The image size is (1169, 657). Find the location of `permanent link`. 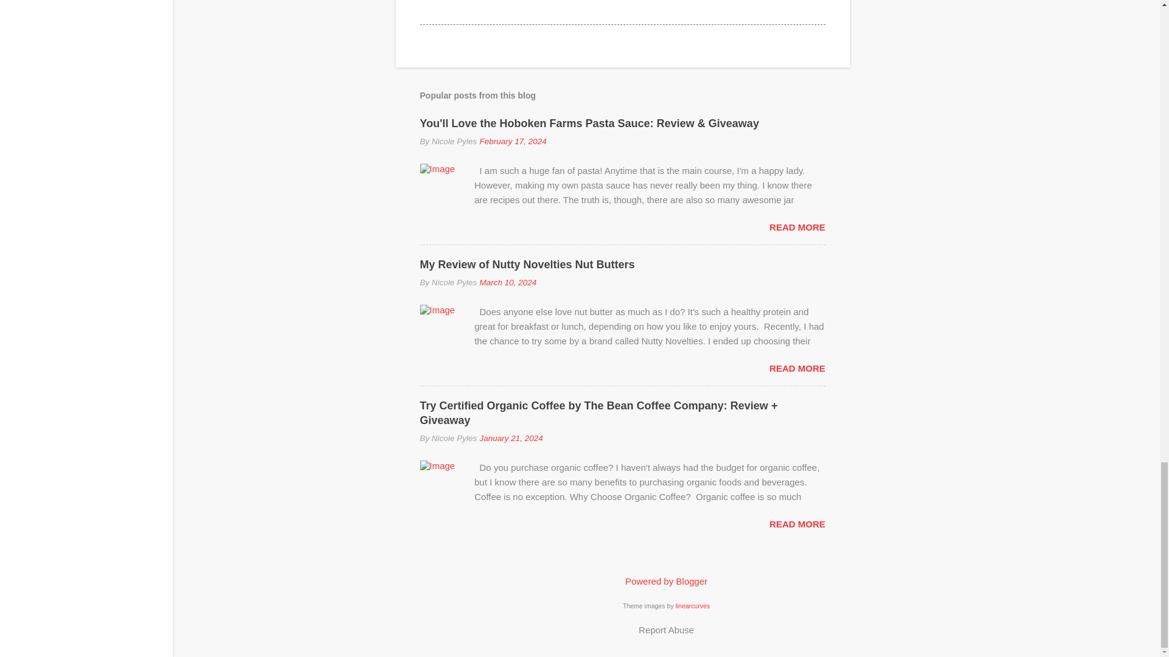

permanent link is located at coordinates (513, 141).